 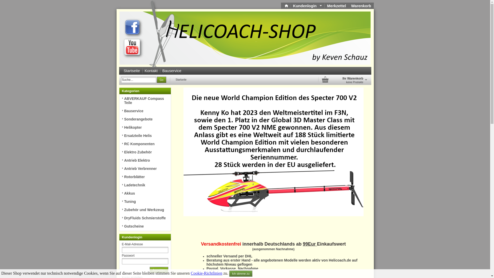 What do you see at coordinates (286, 6) in the screenshot?
I see `Startseite anzeigen` at bounding box center [286, 6].